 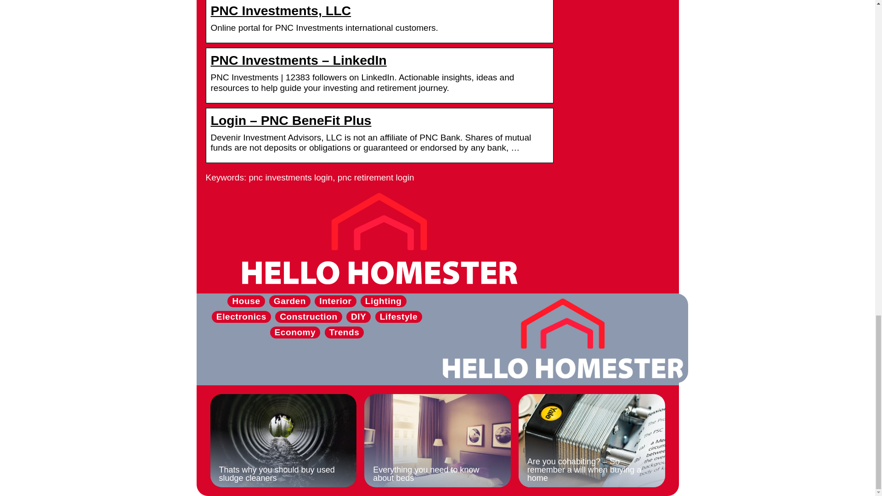 I want to click on Interior, so click(x=335, y=301).